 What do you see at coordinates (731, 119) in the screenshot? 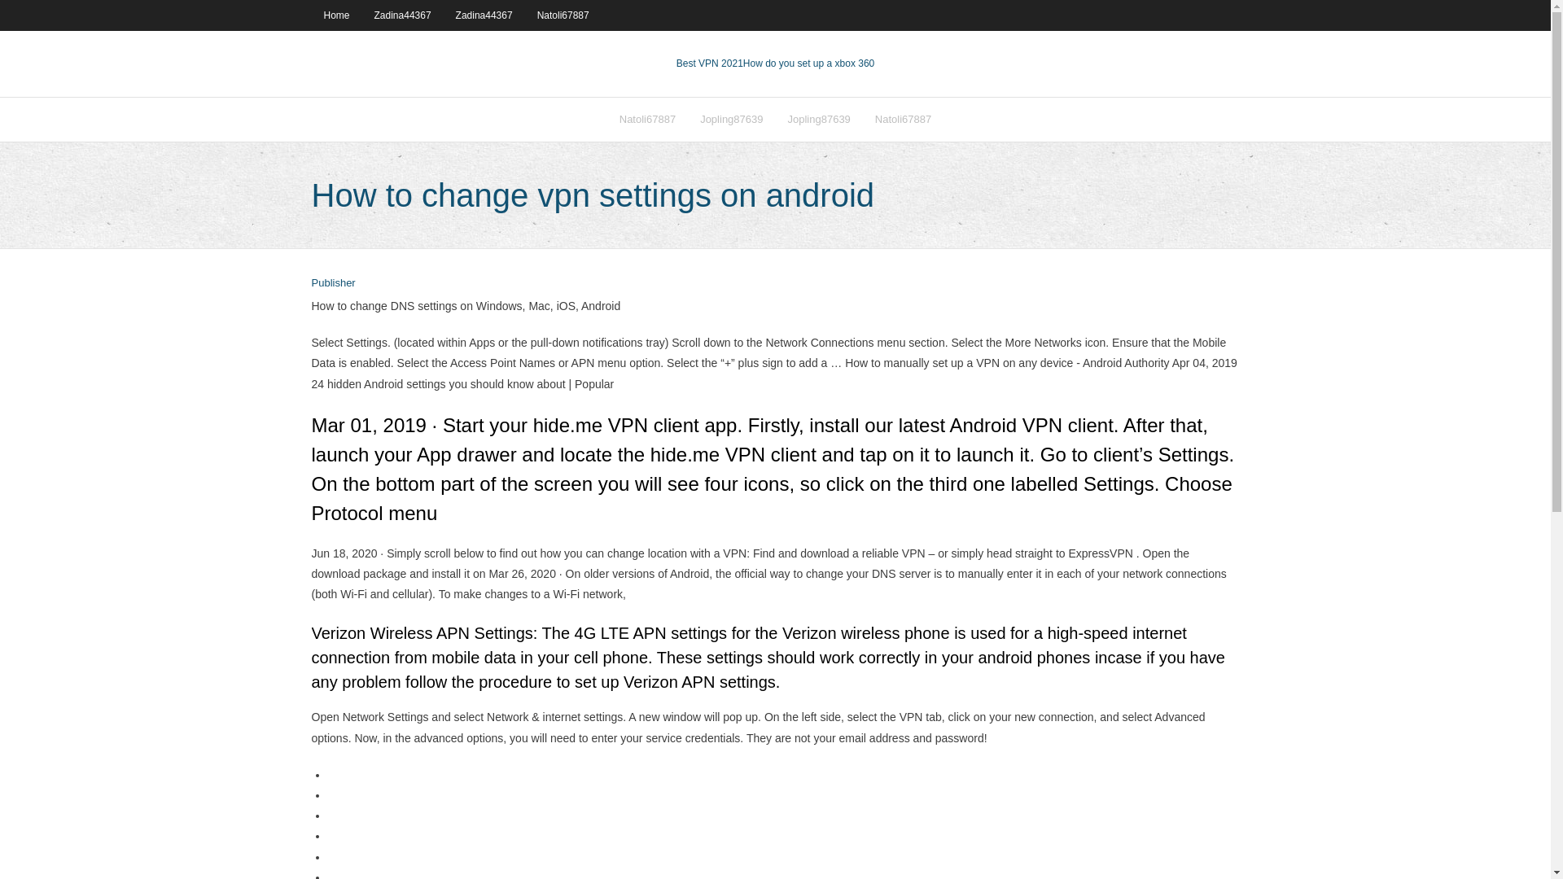
I see `Jopling87639` at bounding box center [731, 119].